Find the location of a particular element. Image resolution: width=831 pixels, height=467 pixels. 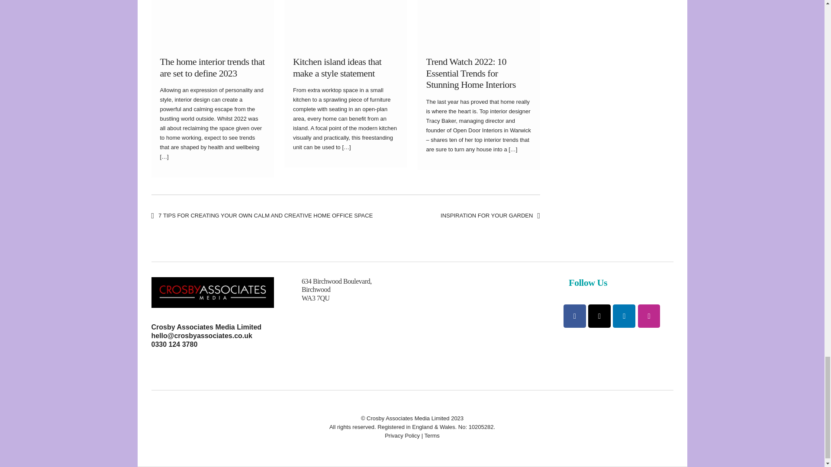

INSPIRATION FOR YOUR GARDEN is located at coordinates (490, 215).